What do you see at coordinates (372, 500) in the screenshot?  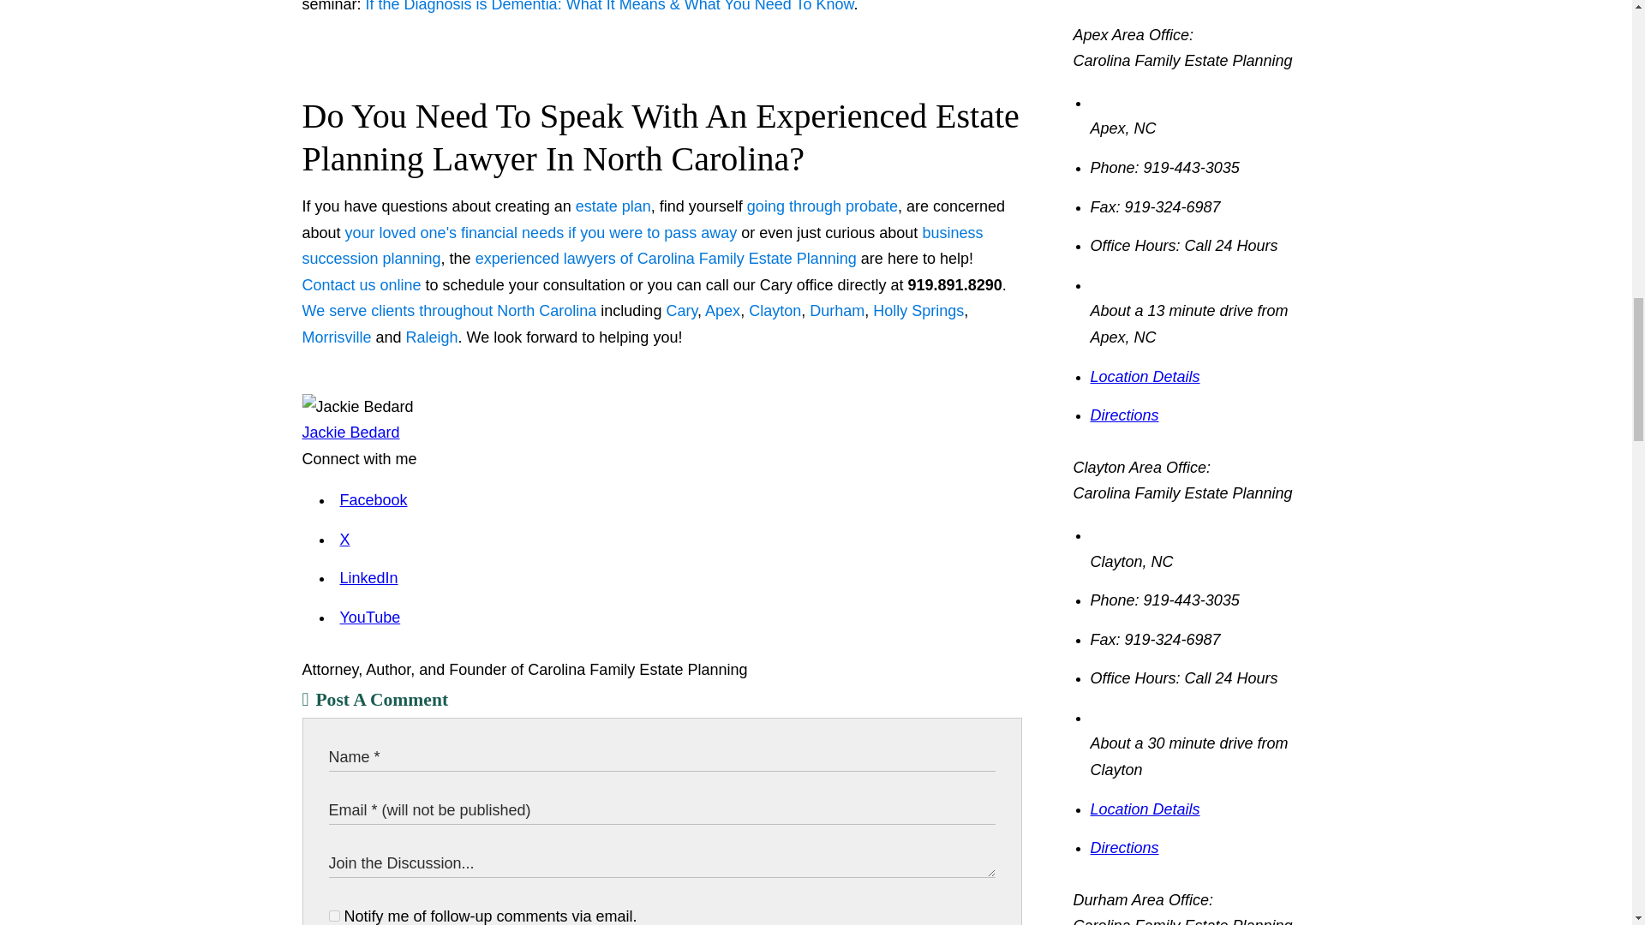 I see `Find me on Facebook` at bounding box center [372, 500].